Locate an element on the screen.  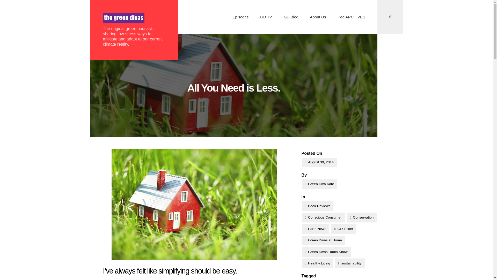
Episodes is located at coordinates (240, 17).